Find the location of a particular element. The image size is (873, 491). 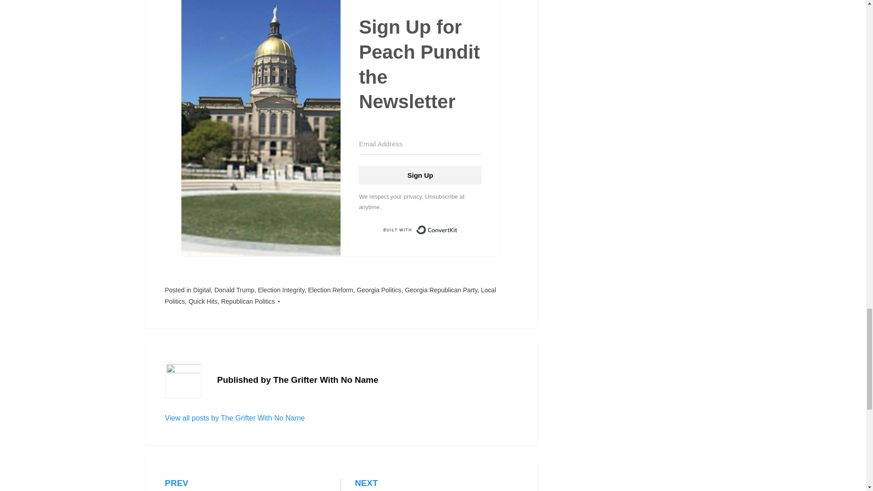

Local Politics is located at coordinates (331, 290).